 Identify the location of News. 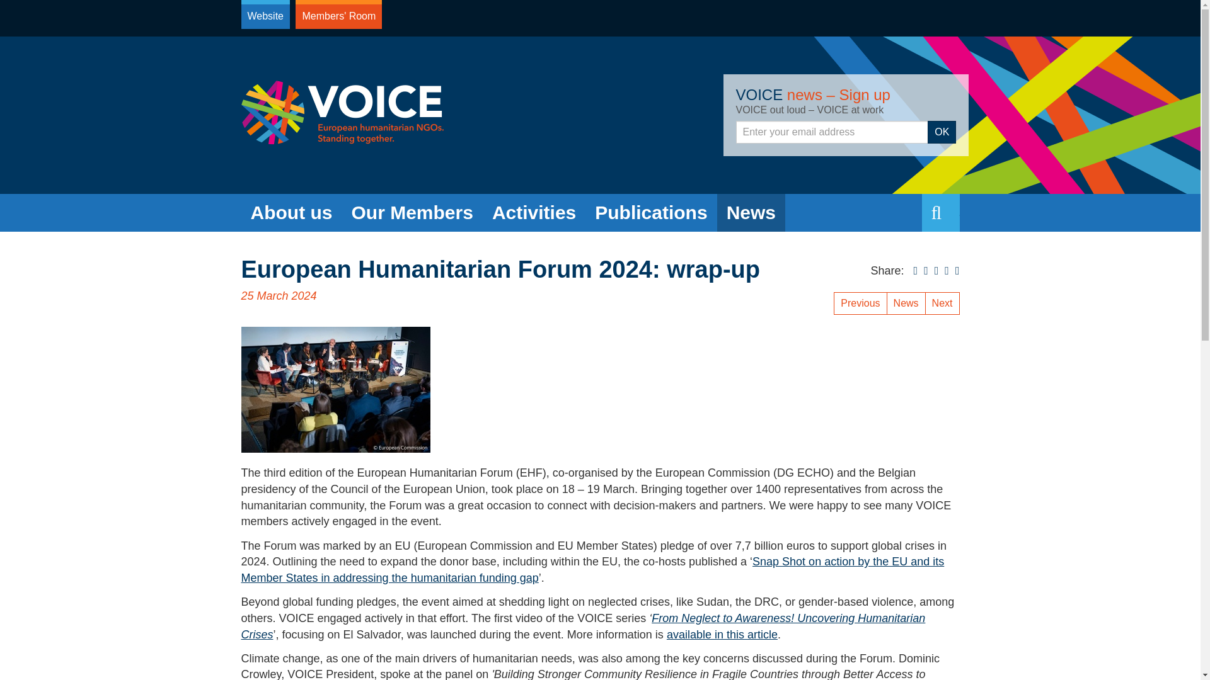
(751, 213).